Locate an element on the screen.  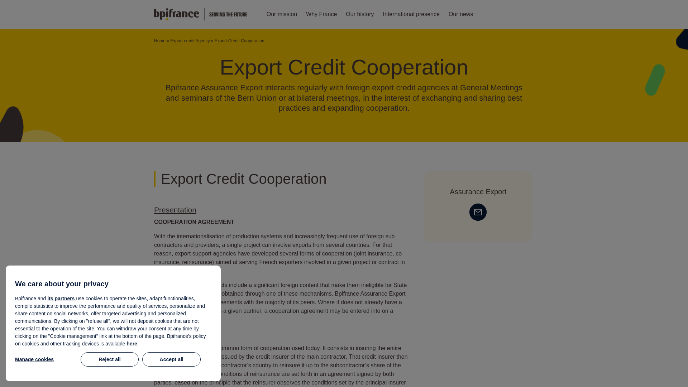
Assurance Export is located at coordinates (478, 191).